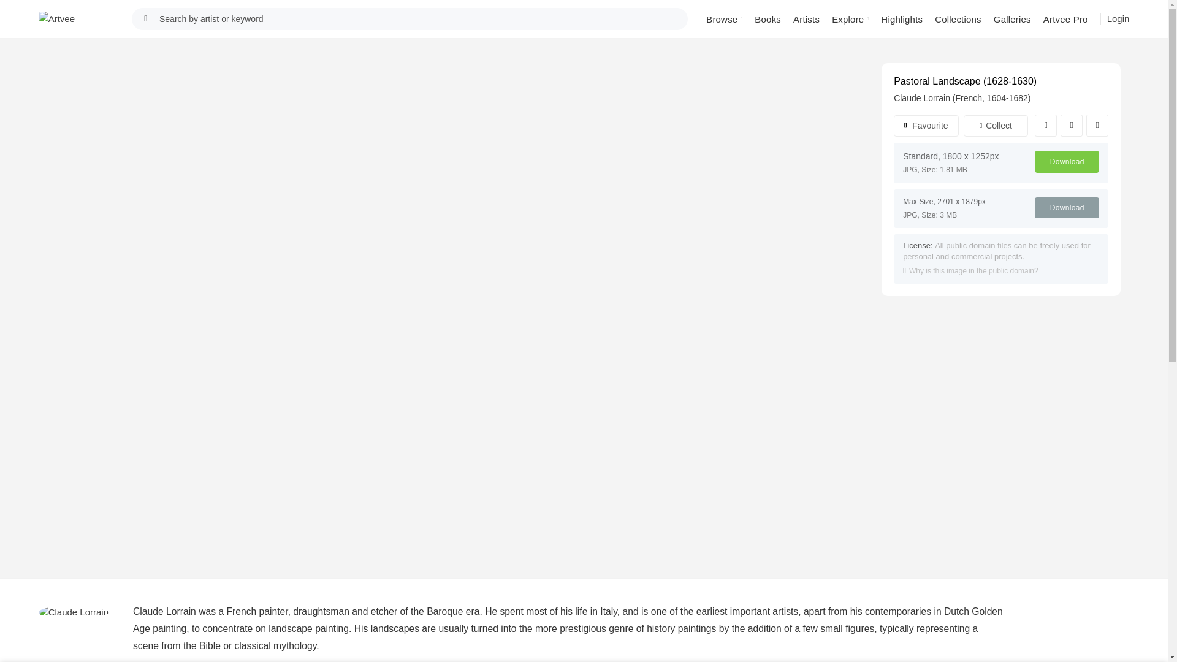  I want to click on Artvee Pro, so click(1065, 18).